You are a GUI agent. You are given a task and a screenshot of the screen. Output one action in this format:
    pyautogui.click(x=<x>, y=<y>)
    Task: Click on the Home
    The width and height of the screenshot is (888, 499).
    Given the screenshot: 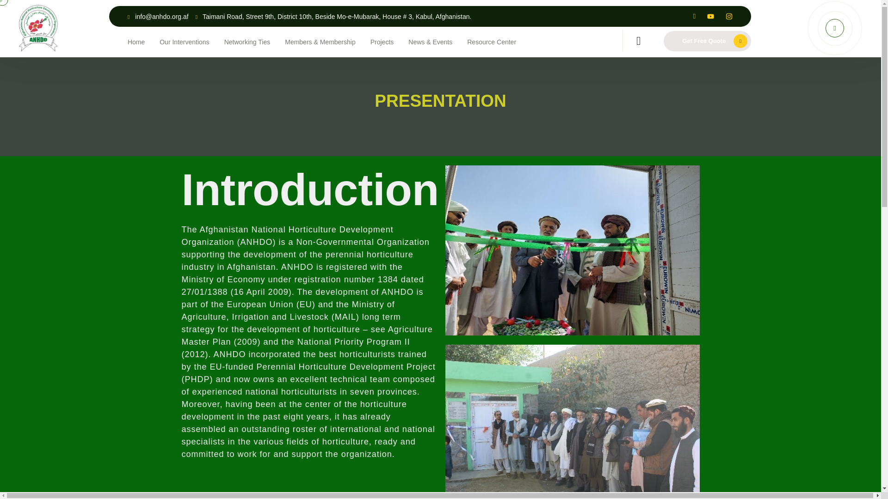 What is the action you would take?
    pyautogui.click(x=136, y=42)
    